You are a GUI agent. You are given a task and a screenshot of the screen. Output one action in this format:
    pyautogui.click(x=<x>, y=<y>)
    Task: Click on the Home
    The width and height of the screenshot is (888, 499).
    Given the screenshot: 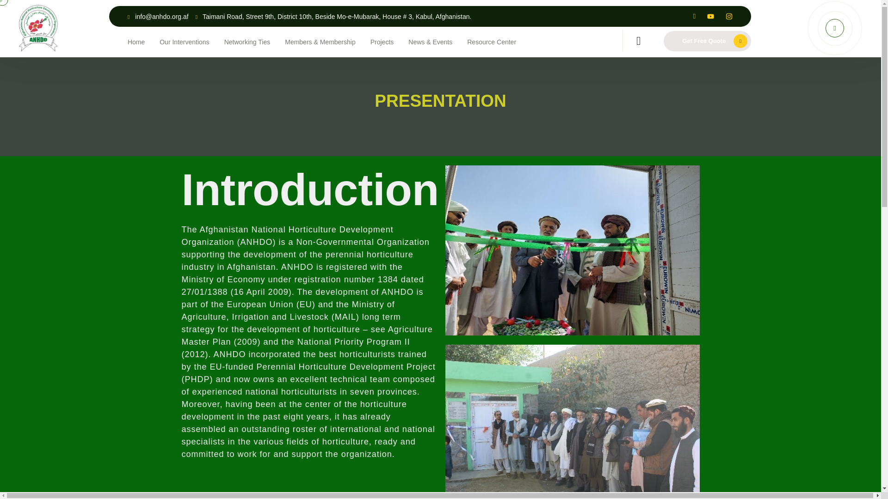 What is the action you would take?
    pyautogui.click(x=136, y=42)
    